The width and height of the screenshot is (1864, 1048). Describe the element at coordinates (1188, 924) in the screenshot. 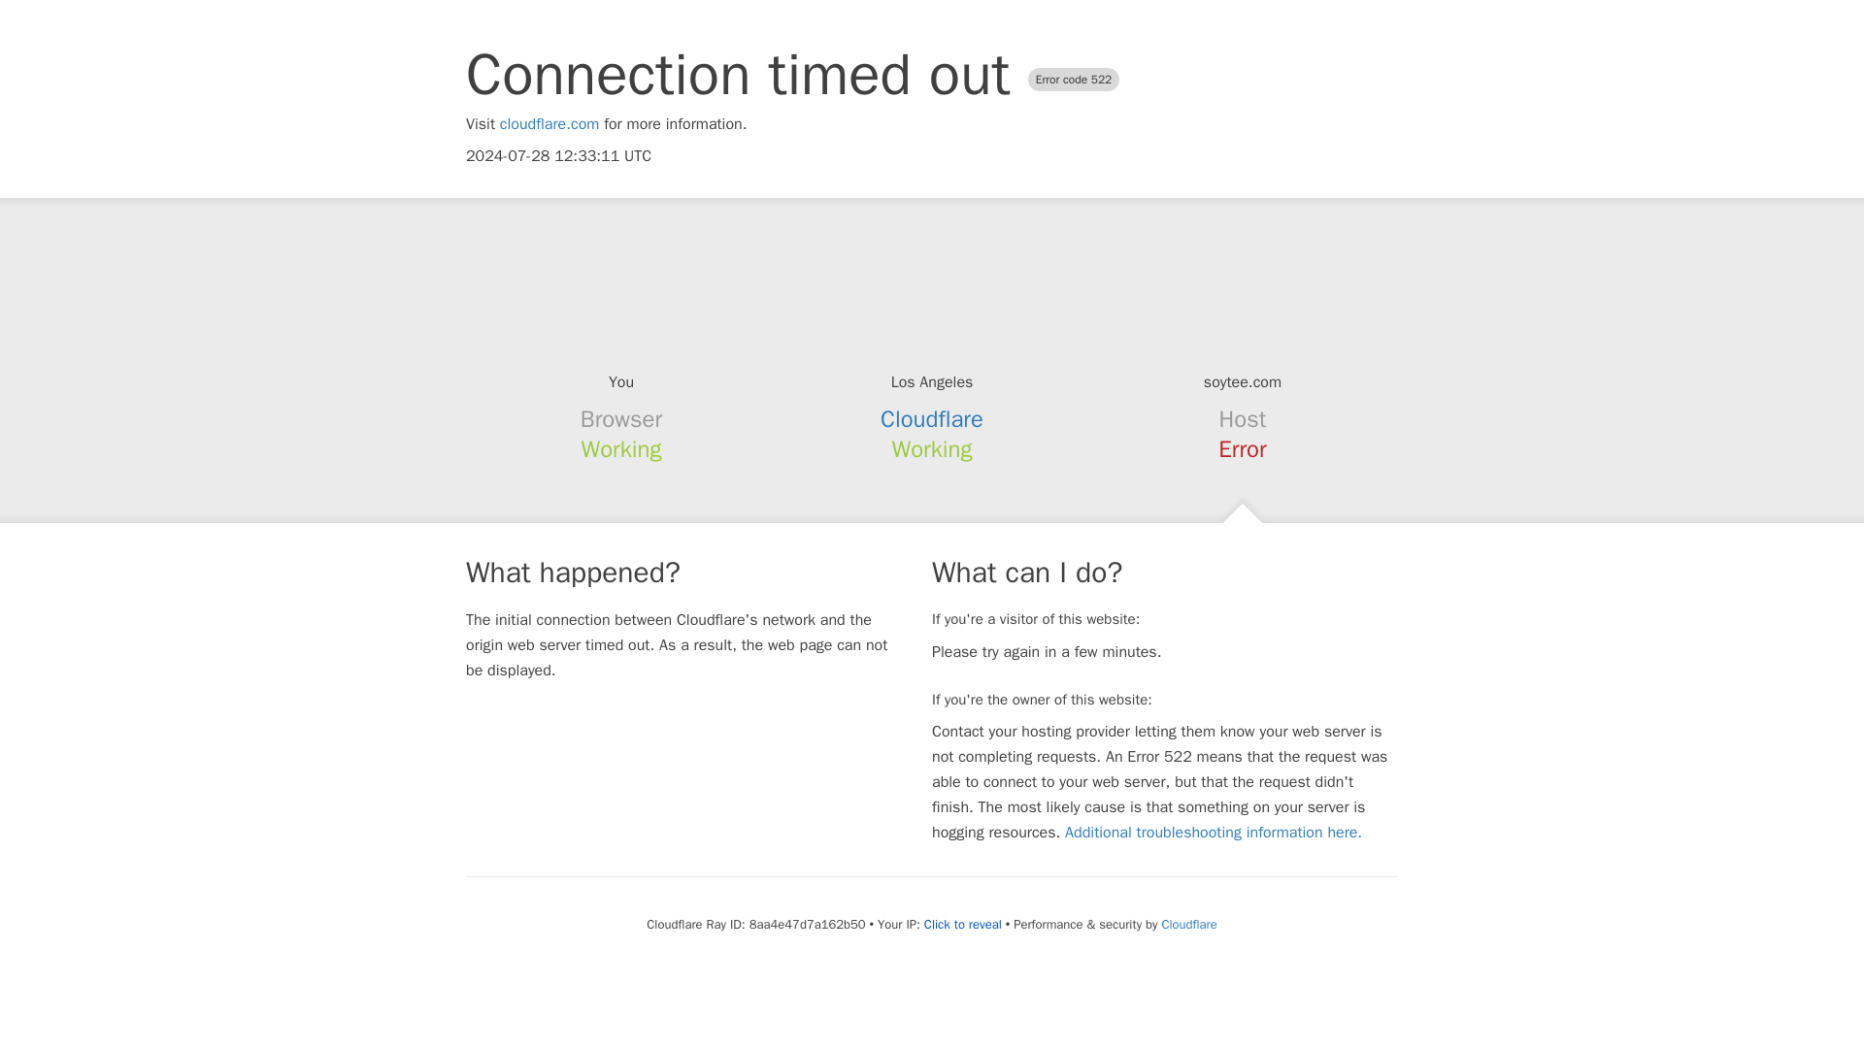

I see `Cloudflare` at that location.